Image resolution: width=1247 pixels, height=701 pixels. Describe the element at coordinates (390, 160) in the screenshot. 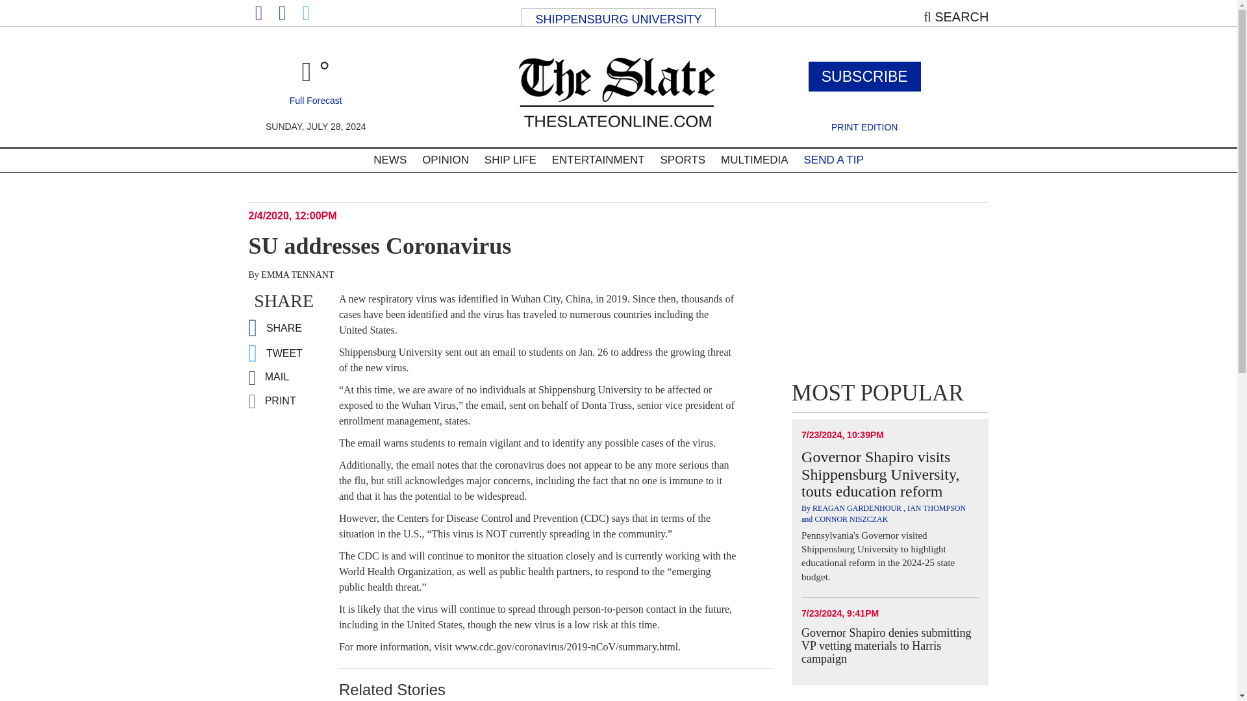

I see `NEWS` at that location.